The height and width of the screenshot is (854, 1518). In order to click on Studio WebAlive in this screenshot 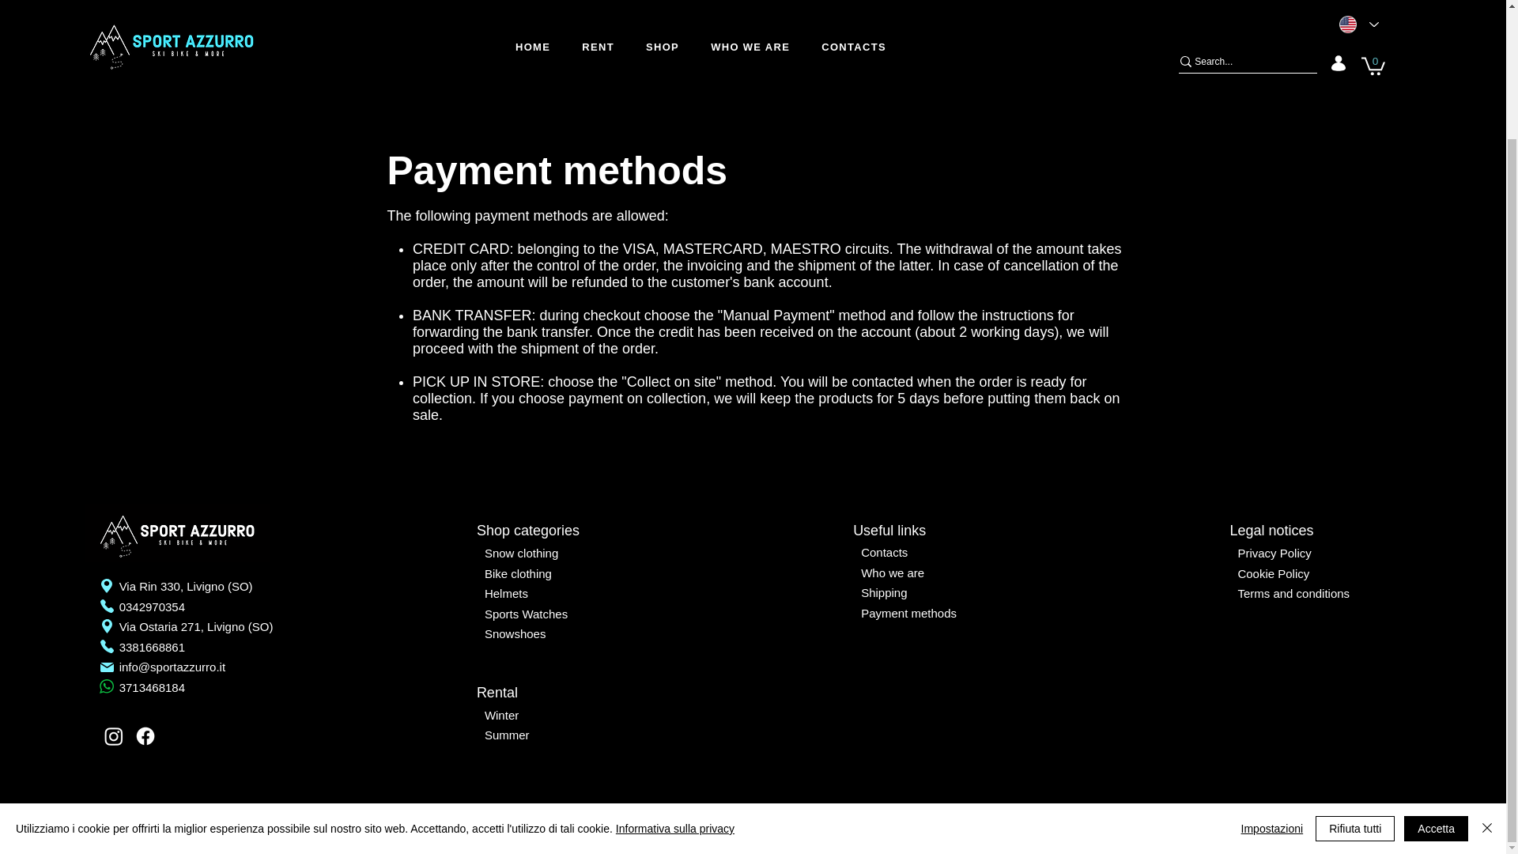, I will do `click(795, 838)`.